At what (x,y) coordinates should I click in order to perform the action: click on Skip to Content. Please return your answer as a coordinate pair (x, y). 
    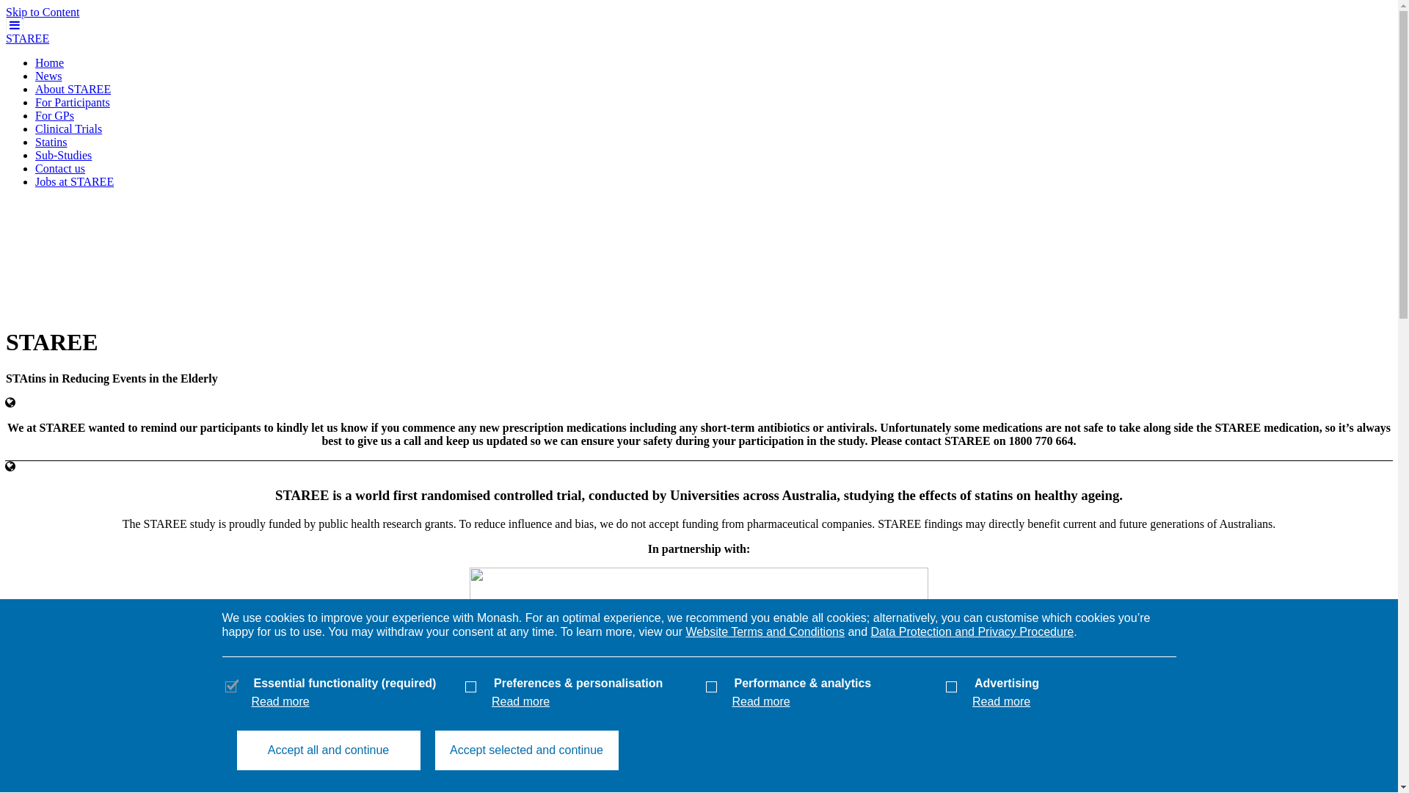
    Looking at the image, I should click on (43, 12).